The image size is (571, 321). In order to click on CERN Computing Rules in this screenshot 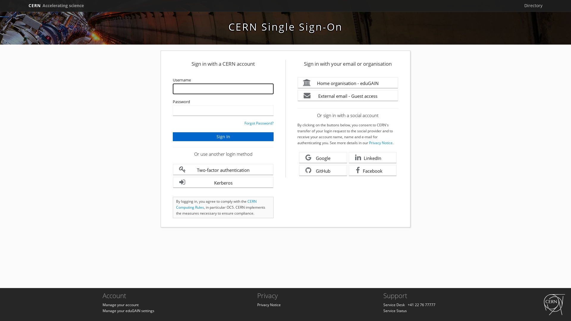, I will do `click(217, 204)`.